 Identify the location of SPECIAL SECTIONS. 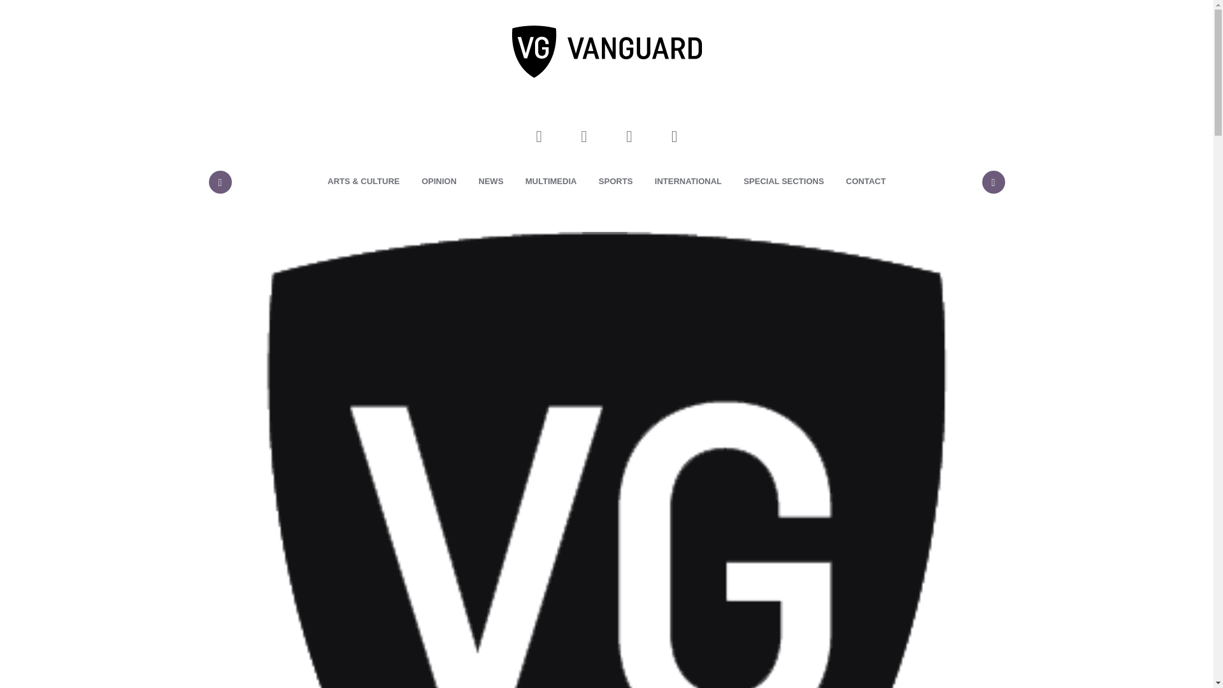
(783, 182).